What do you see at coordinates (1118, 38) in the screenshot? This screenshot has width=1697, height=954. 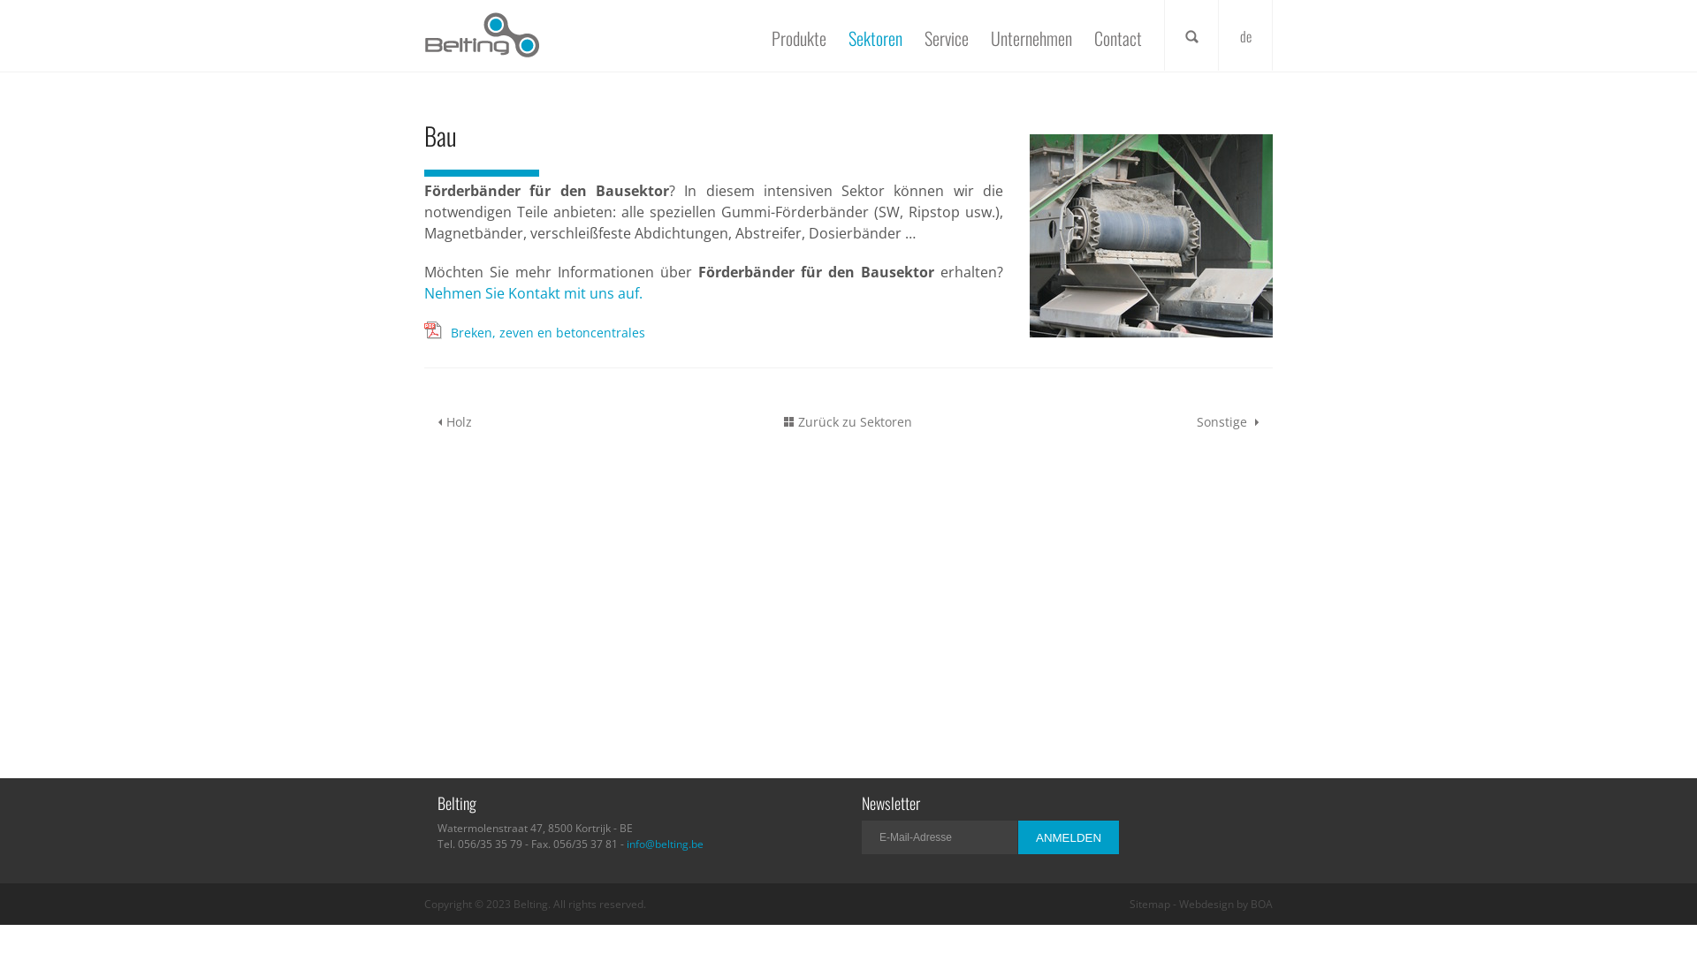 I see `Contact` at bounding box center [1118, 38].